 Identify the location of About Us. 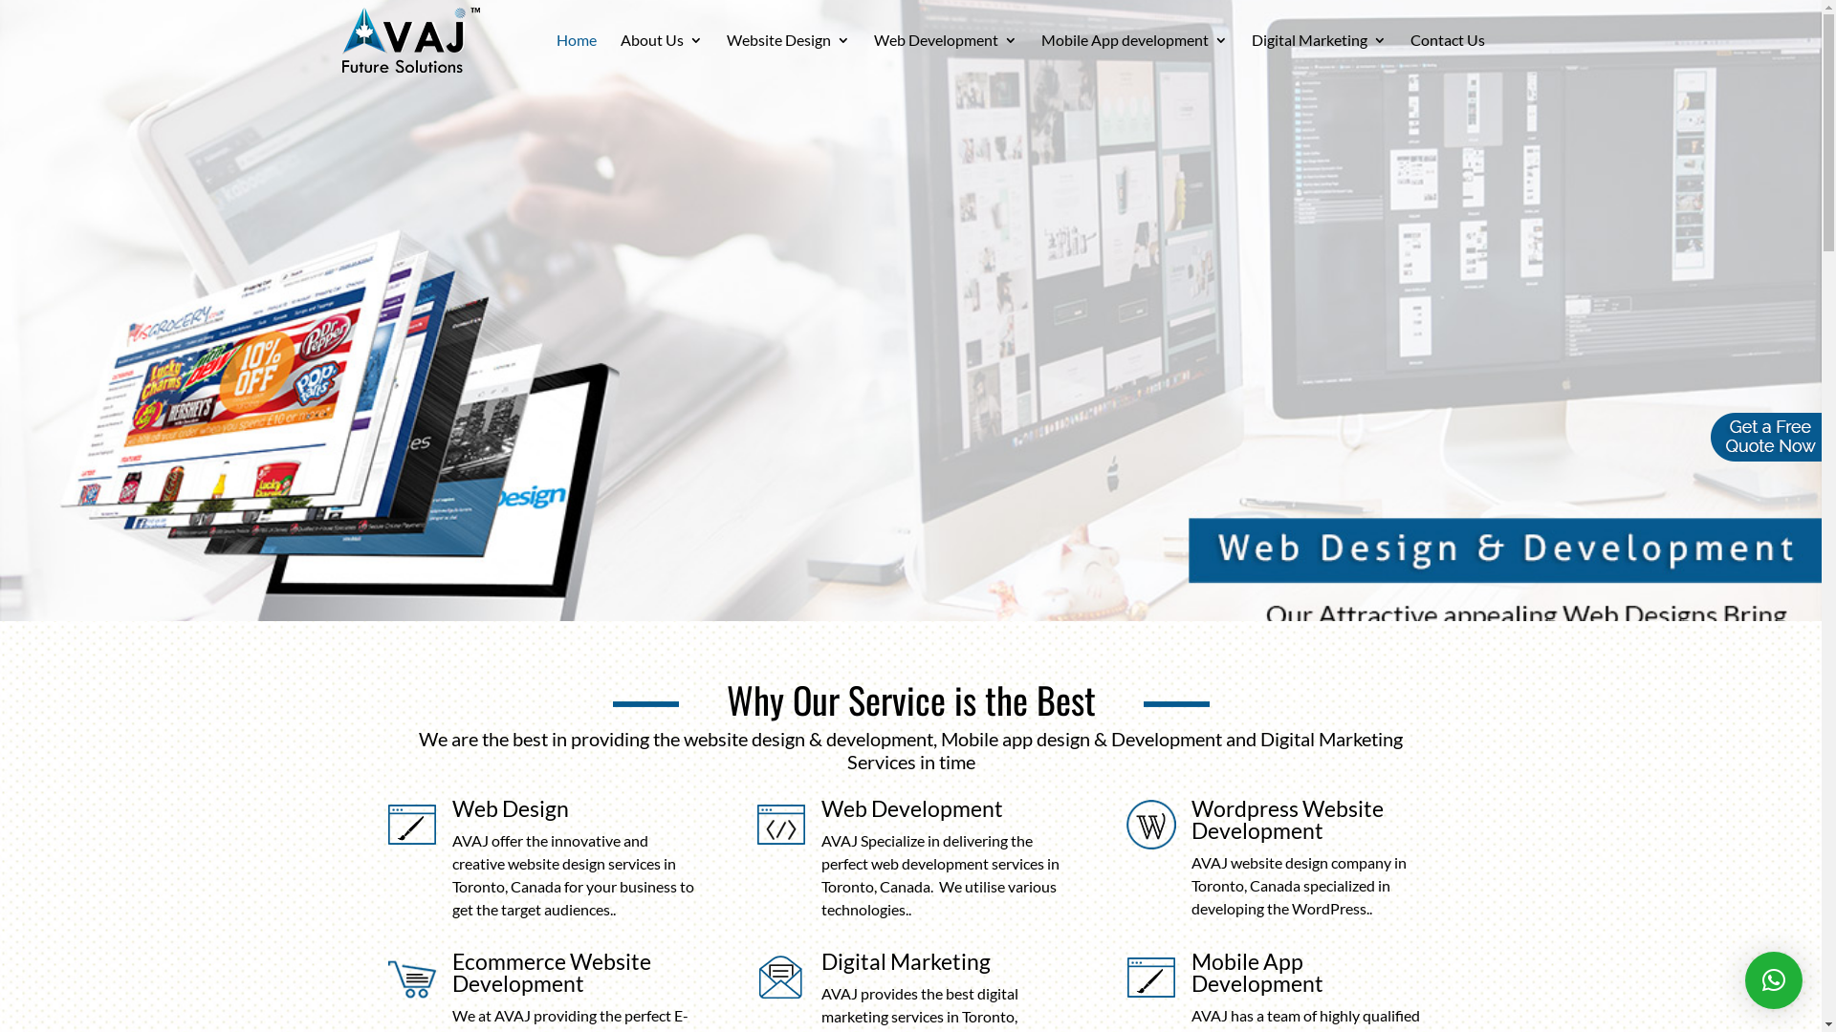
(661, 57).